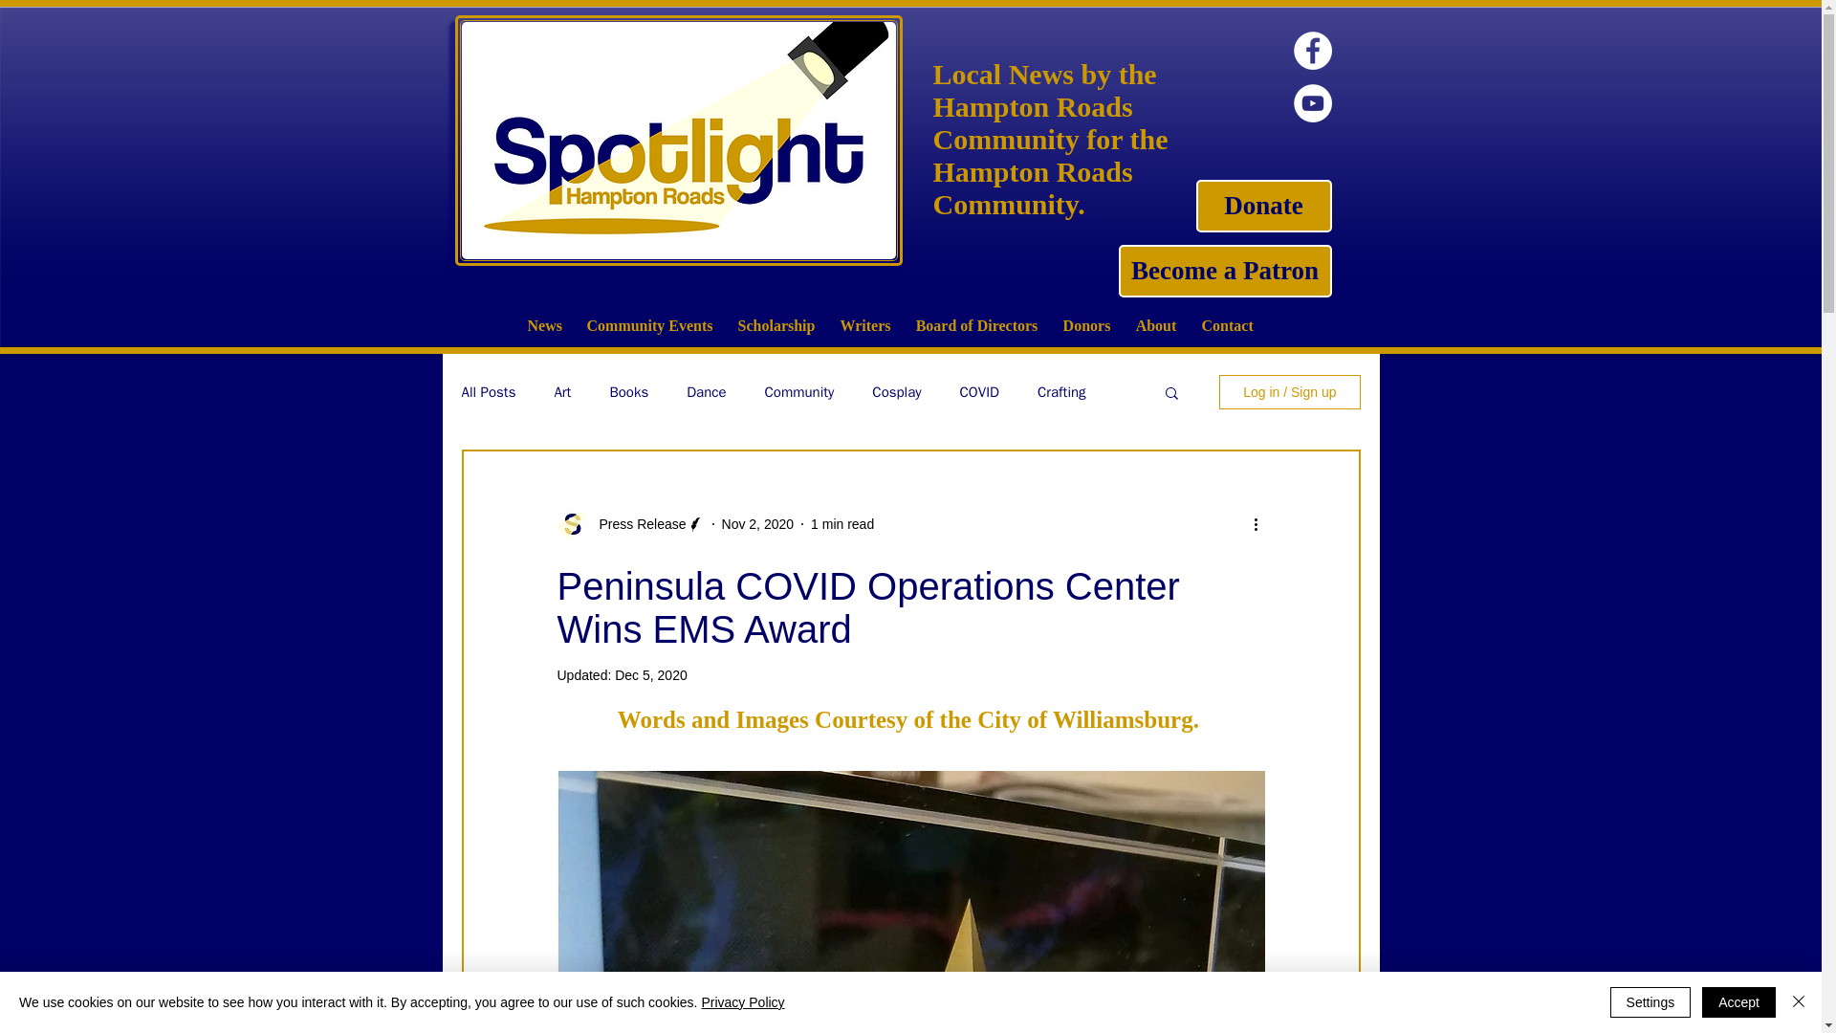 The width and height of the screenshot is (1836, 1033). Describe the element at coordinates (562, 391) in the screenshot. I see `Art` at that location.